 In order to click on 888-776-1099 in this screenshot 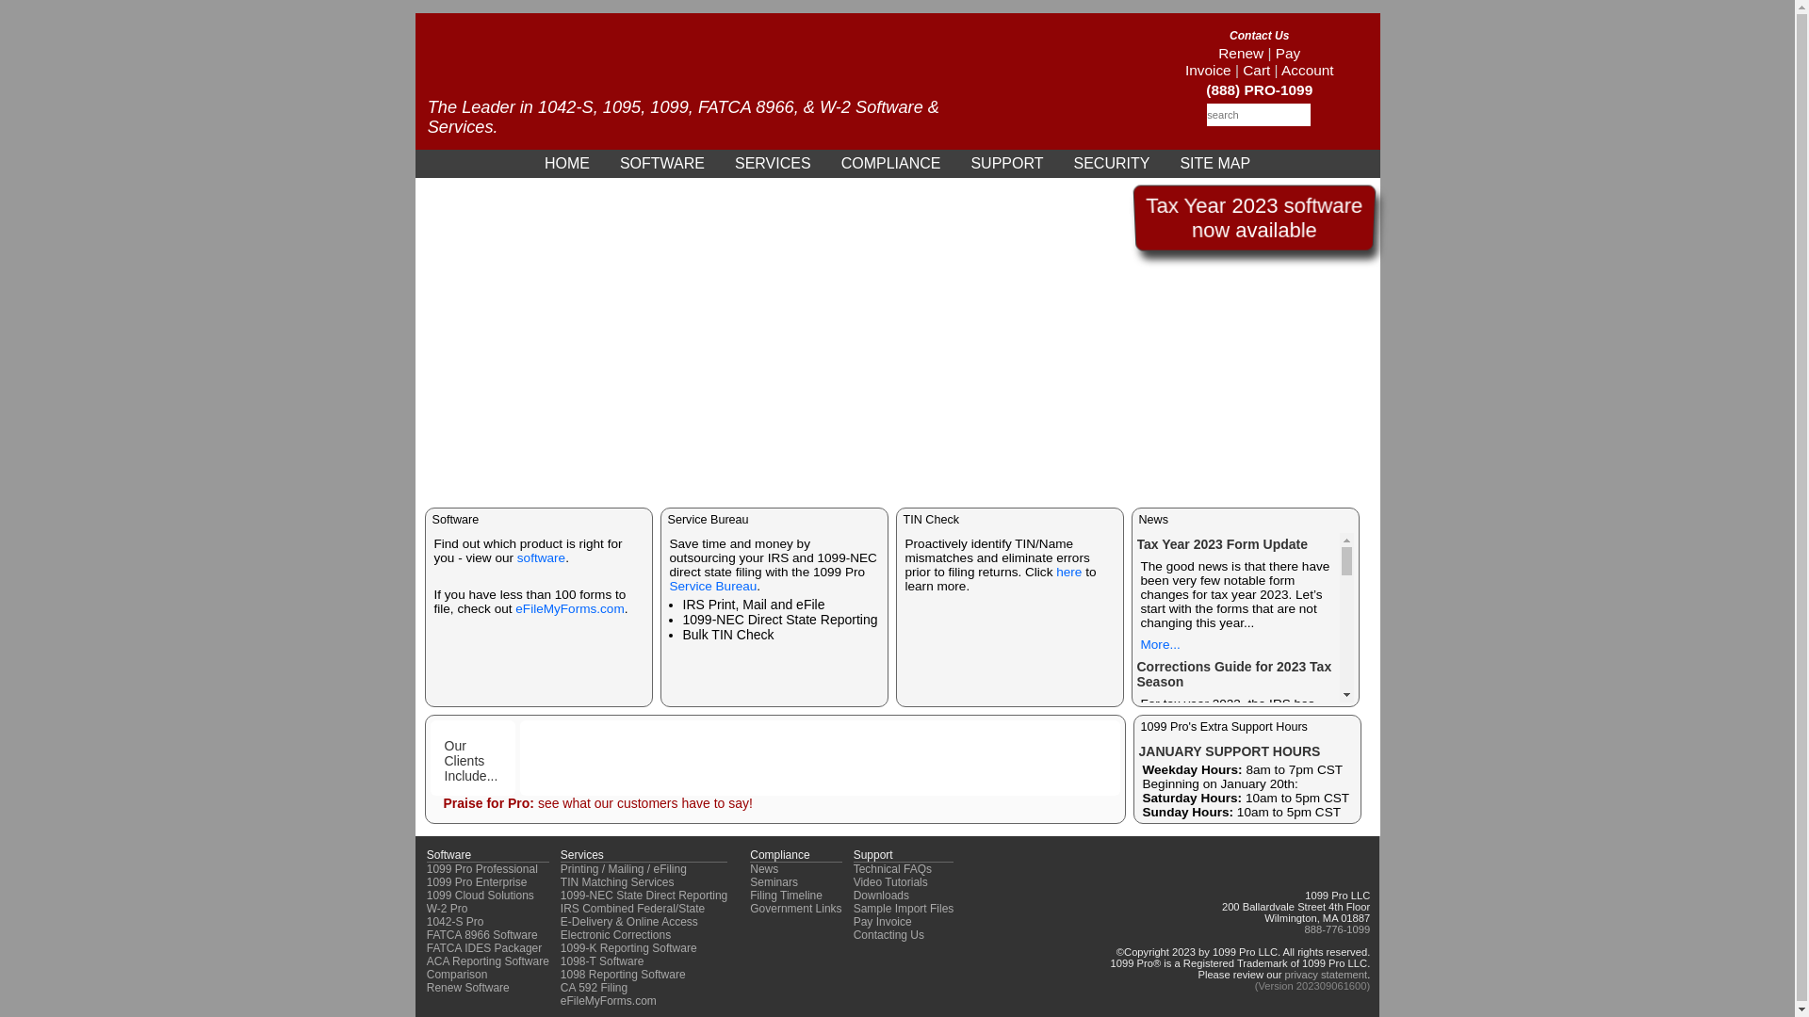, I will do `click(1338, 929)`.